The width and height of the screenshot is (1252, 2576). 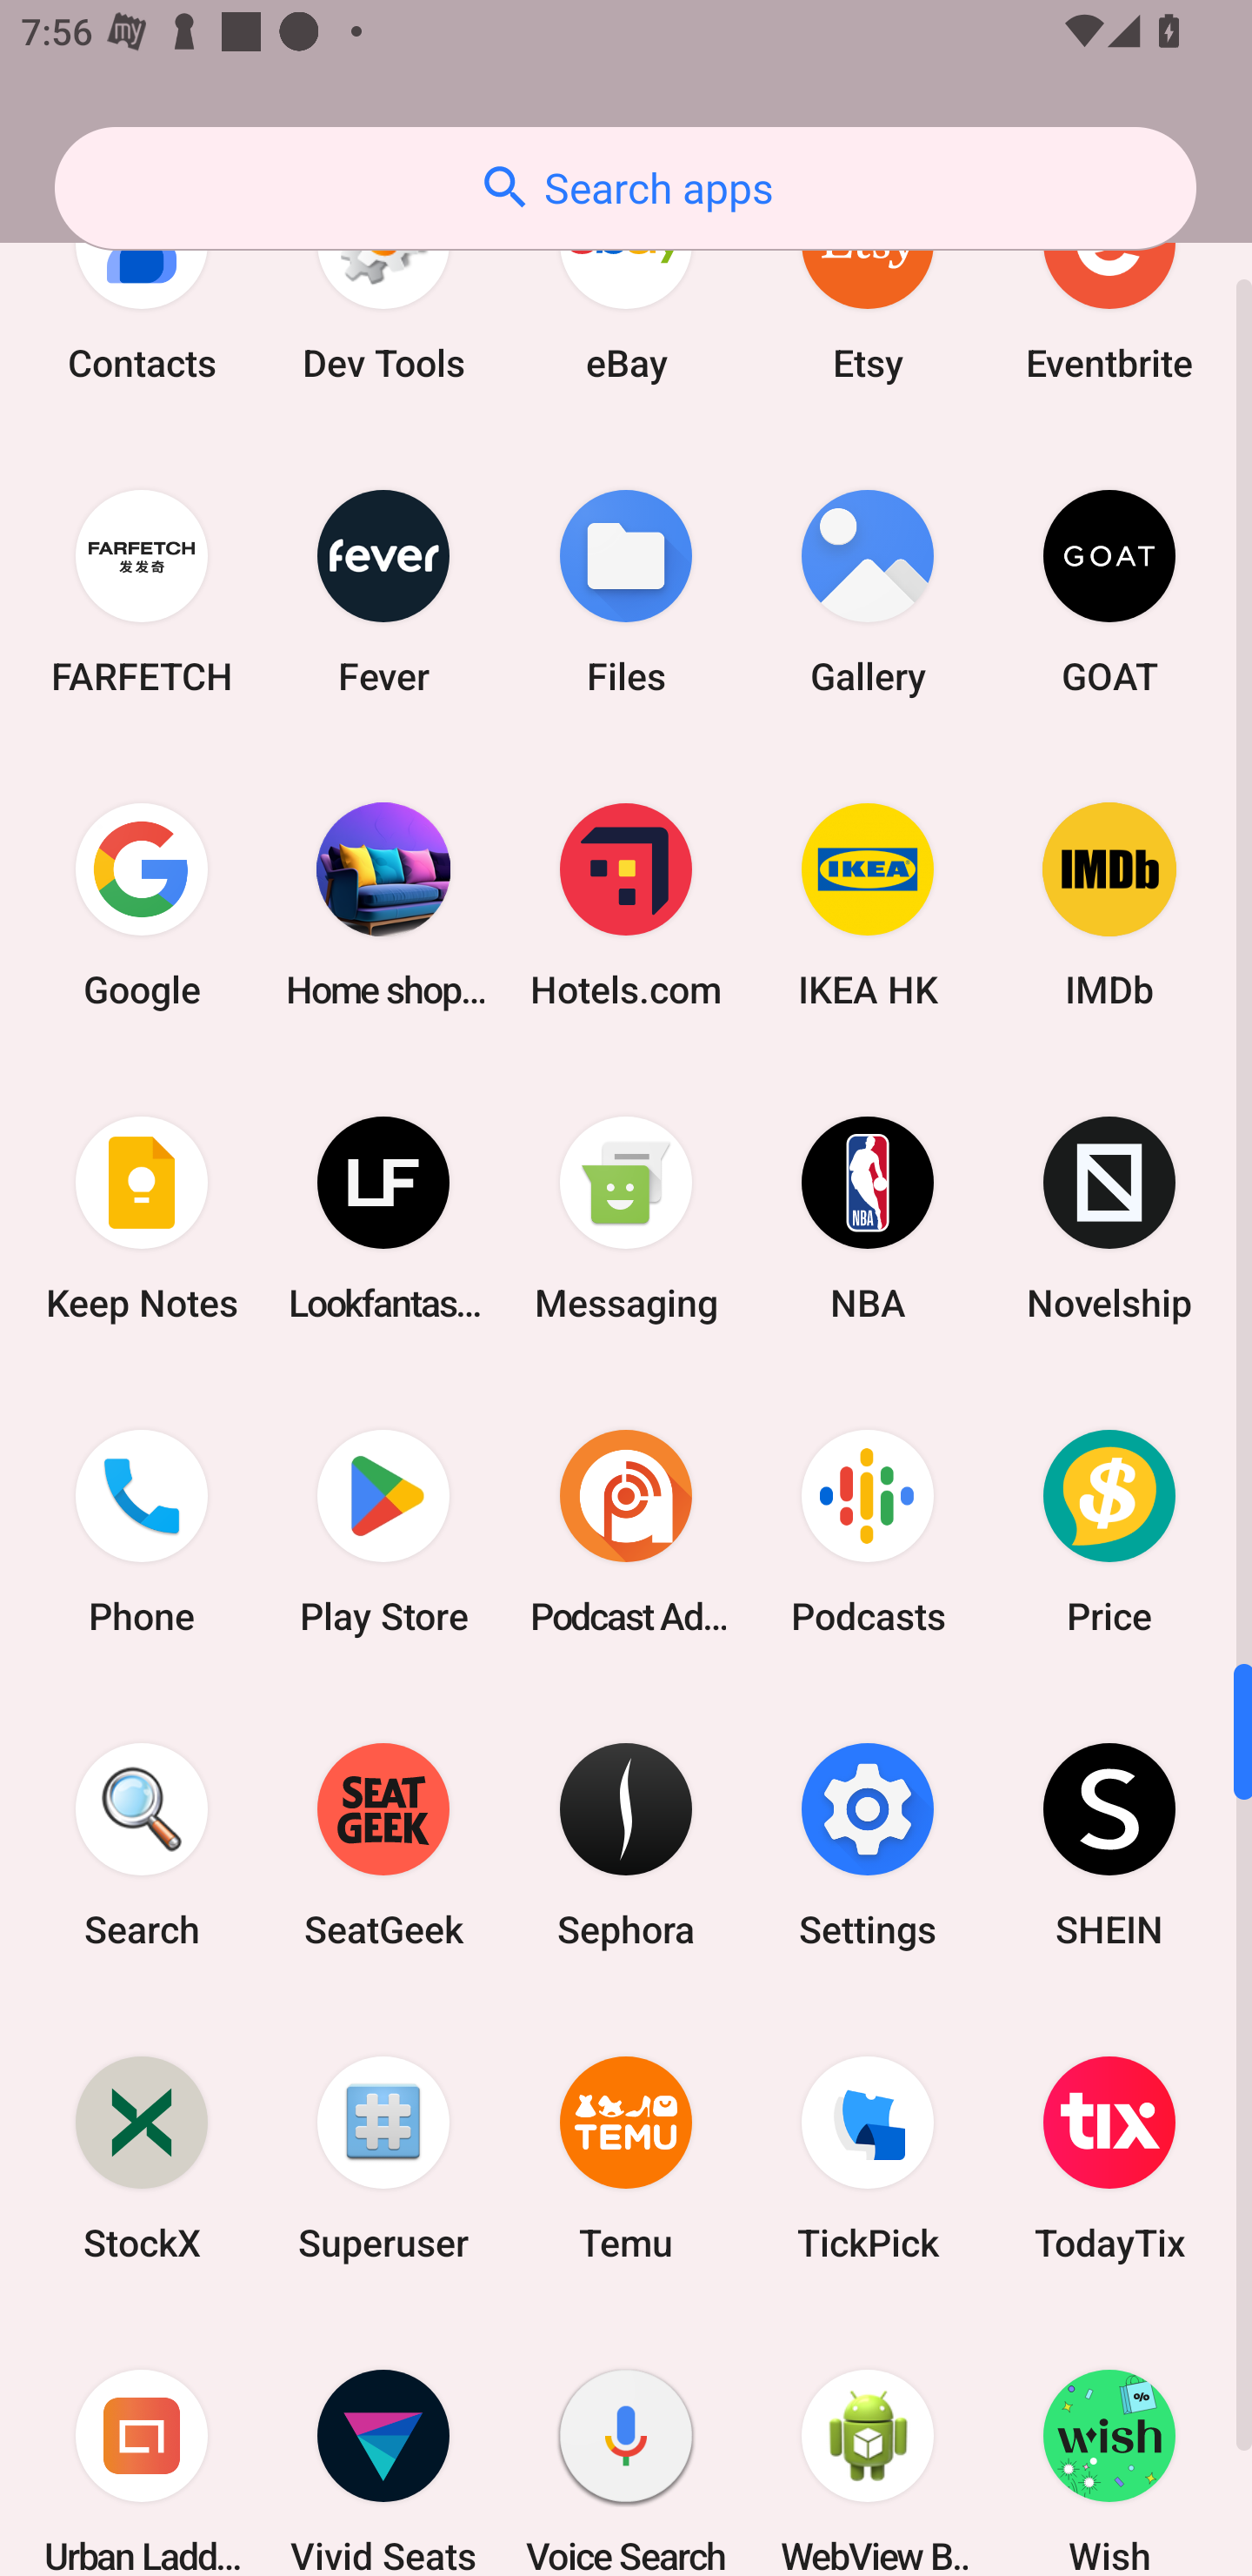 I want to click on Dev Tools, so click(x=383, y=292).